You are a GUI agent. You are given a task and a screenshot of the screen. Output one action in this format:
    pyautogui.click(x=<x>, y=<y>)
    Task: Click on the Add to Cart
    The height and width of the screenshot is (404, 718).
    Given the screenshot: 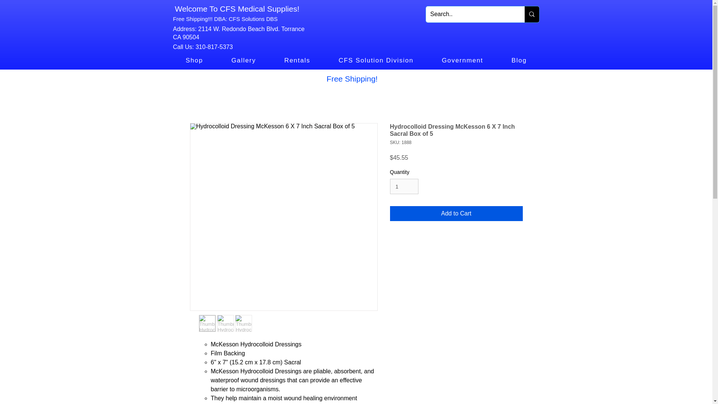 What is the action you would take?
    pyautogui.click(x=456, y=213)
    